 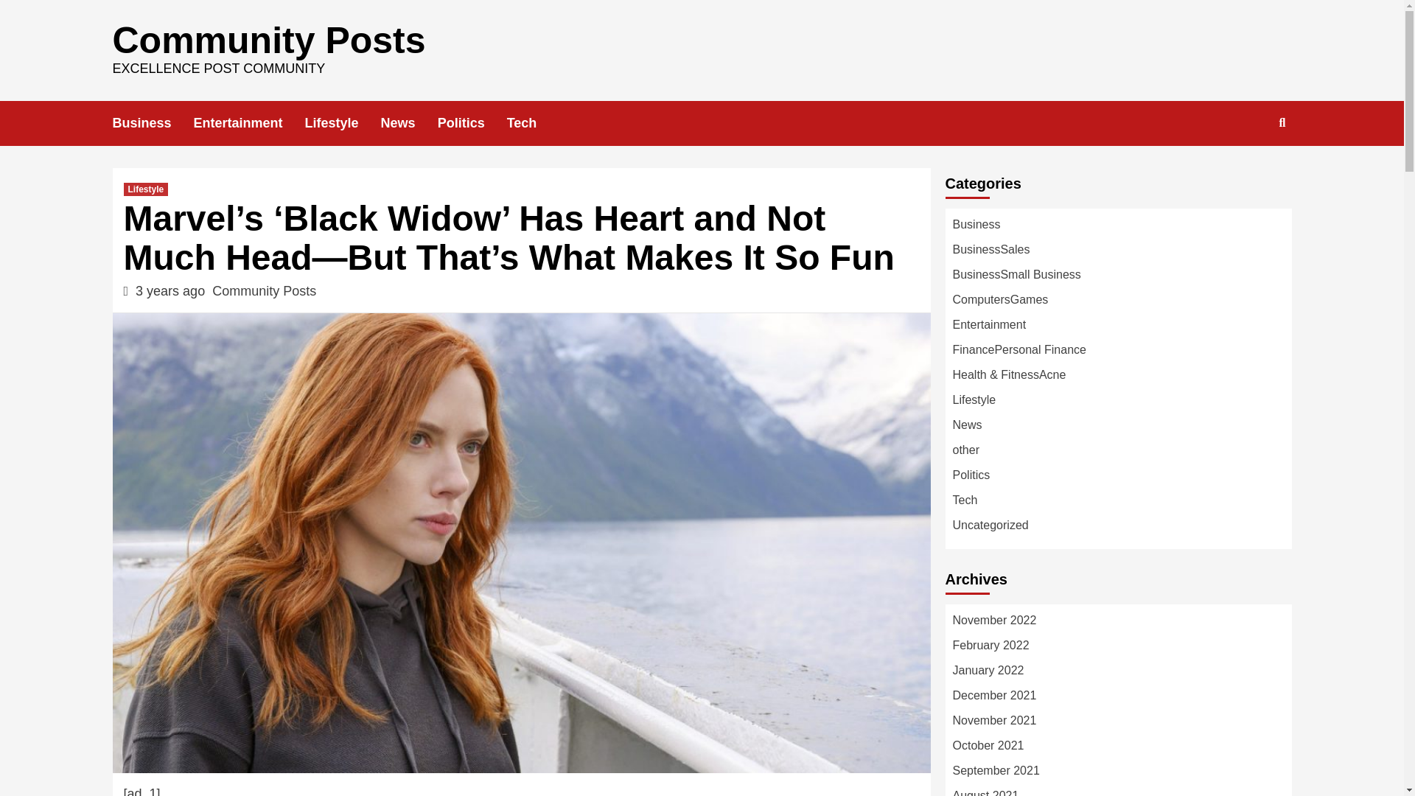 I want to click on BusinessSmall Business, so click(x=1016, y=274).